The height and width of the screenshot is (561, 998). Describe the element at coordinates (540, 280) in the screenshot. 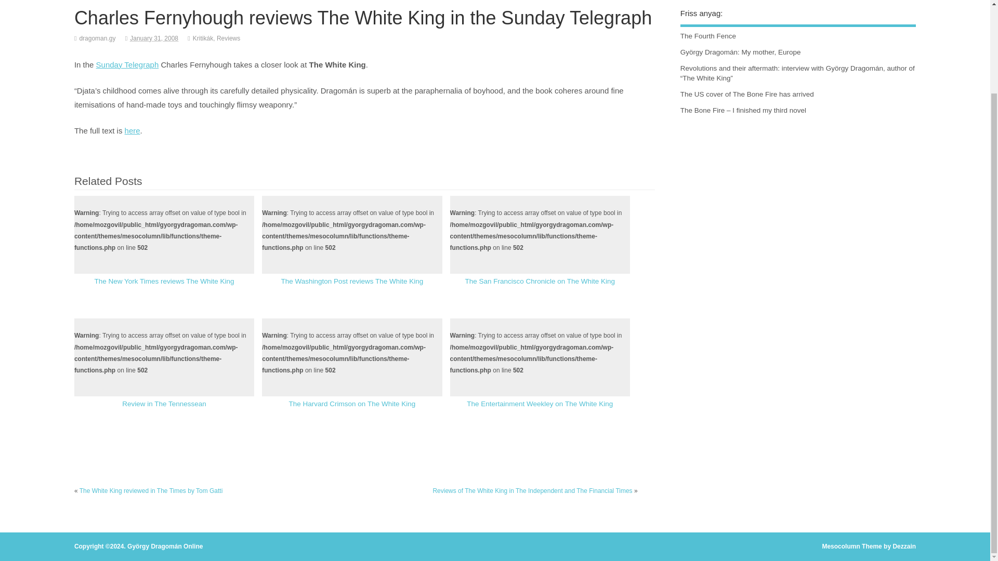

I see `The San Francisco Chronicle on The White King` at that location.